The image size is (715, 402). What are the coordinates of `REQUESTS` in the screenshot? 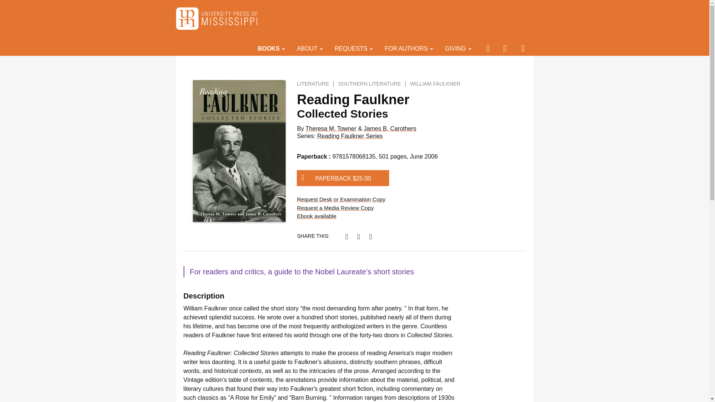 It's located at (354, 48).